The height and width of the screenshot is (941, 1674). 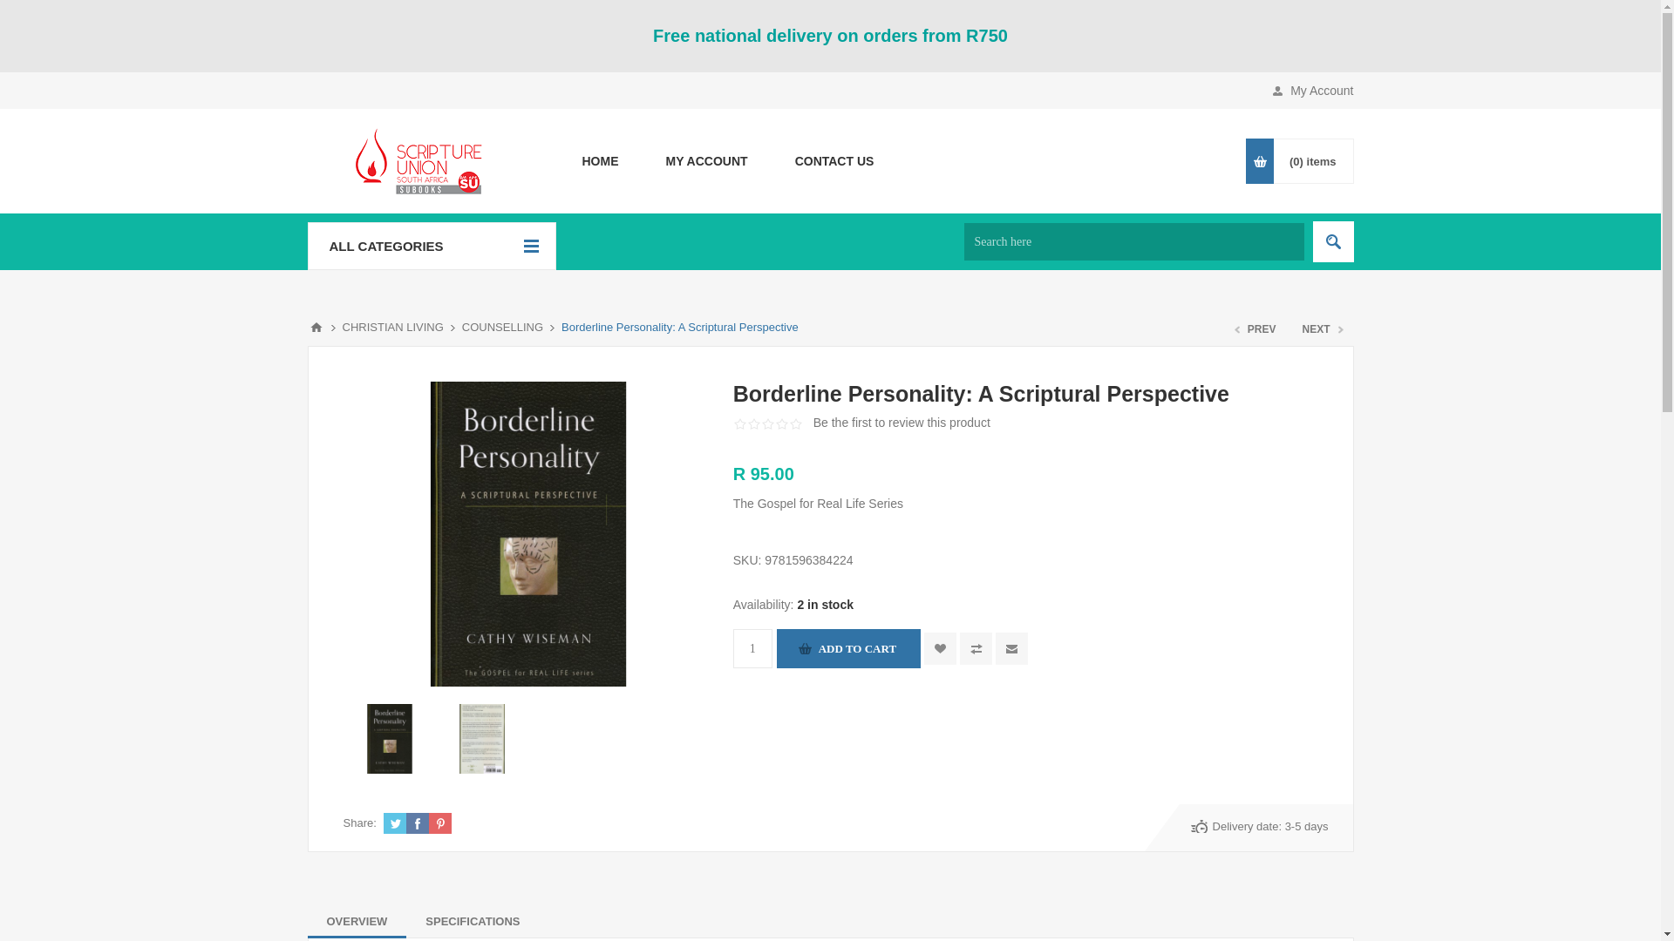 What do you see at coordinates (705, 160) in the screenshot?
I see `My Account` at bounding box center [705, 160].